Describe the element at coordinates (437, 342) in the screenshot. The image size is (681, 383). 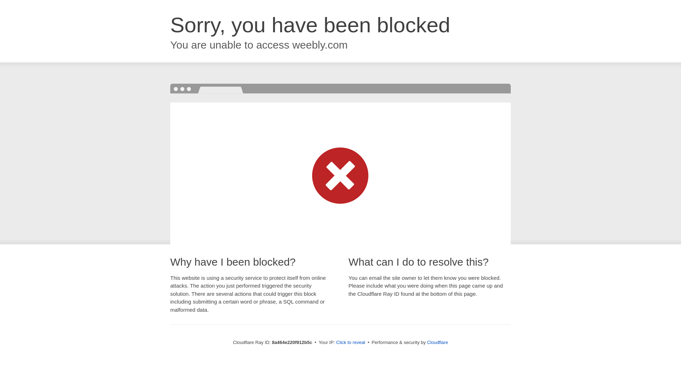
I see `Cloudflare` at that location.